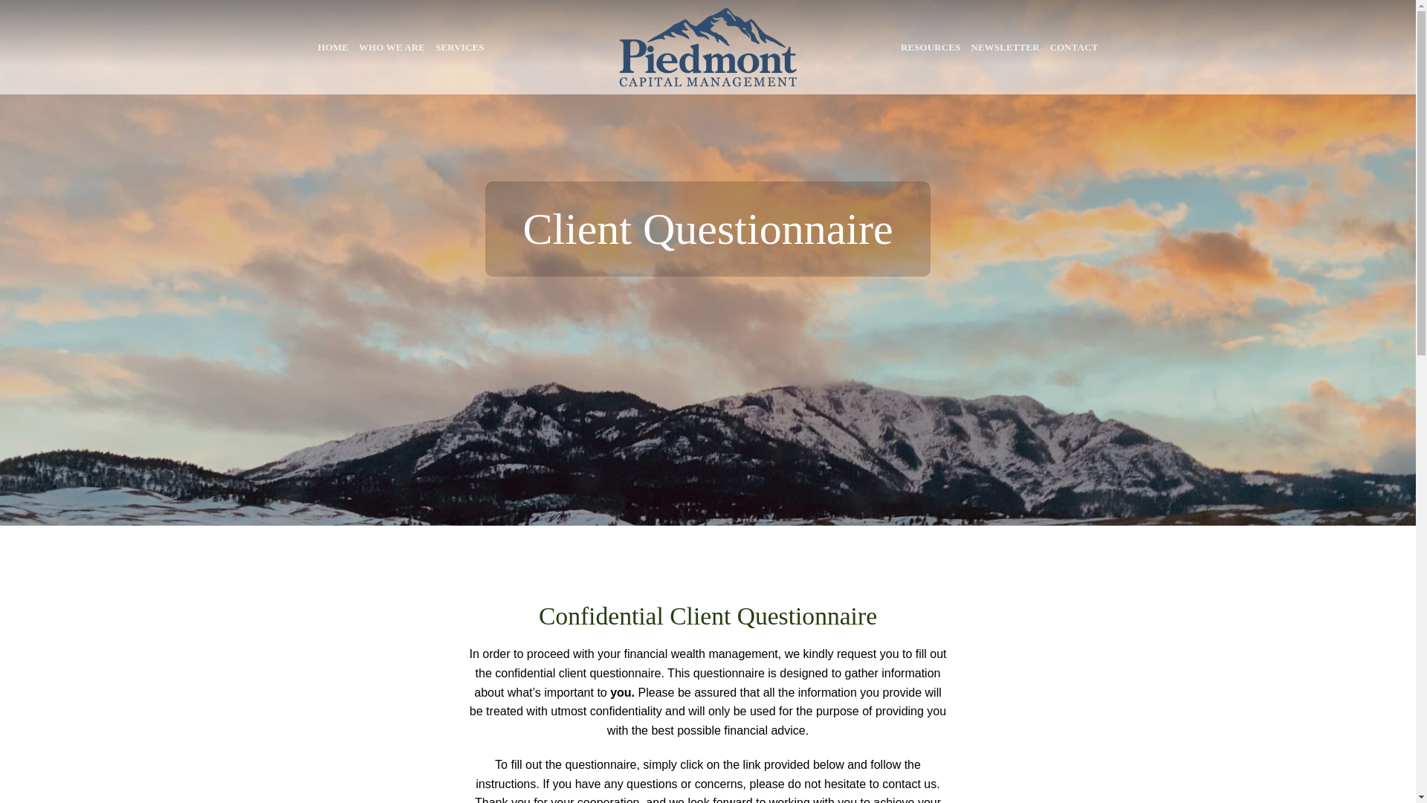 This screenshot has height=803, width=1427. What do you see at coordinates (1075, 48) in the screenshot?
I see `CONTACT` at bounding box center [1075, 48].